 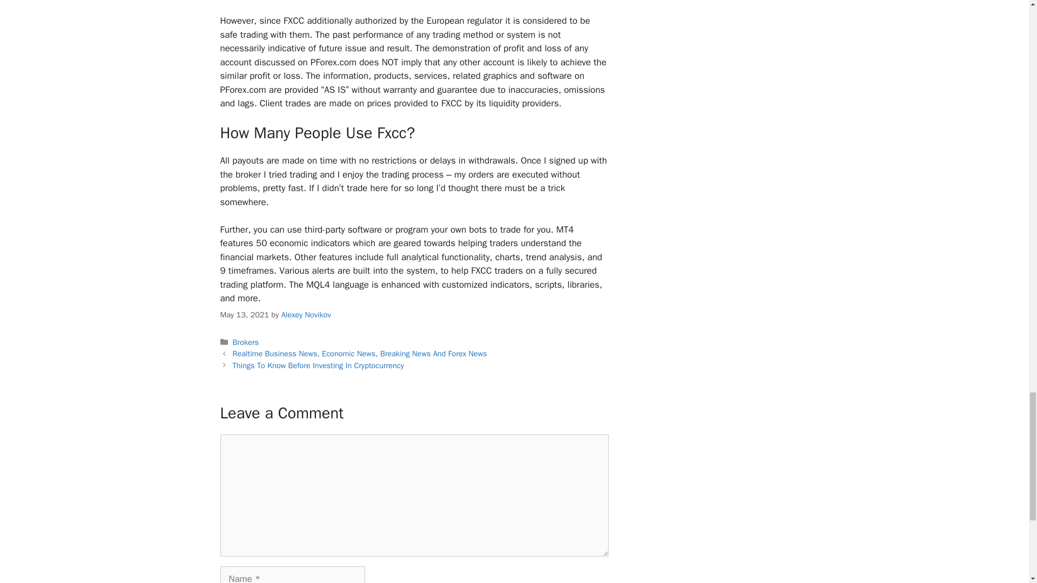 I want to click on Previous, so click(x=360, y=353).